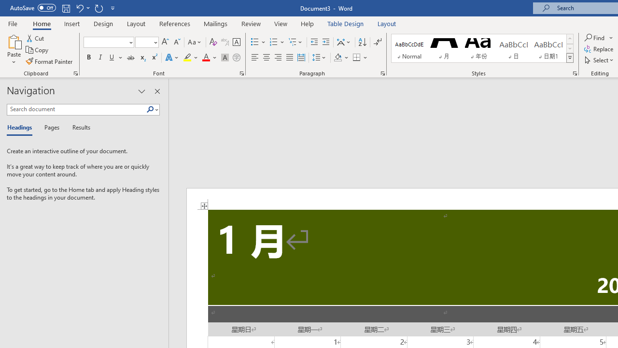 The height and width of the screenshot is (348, 618). Describe the element at coordinates (236, 43) in the screenshot. I see `Character Border` at that location.